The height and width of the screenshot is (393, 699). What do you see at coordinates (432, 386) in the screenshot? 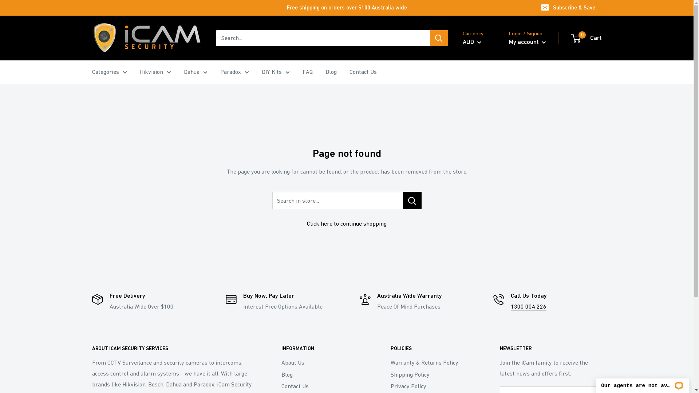
I see `Privacy Policy` at bounding box center [432, 386].